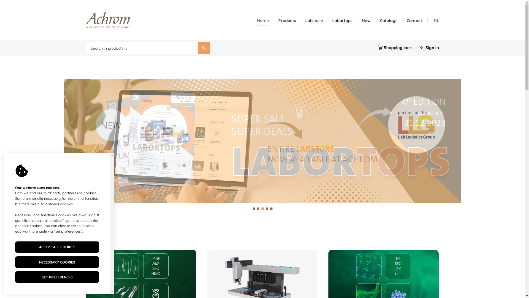 Image resolution: width=529 pixels, height=298 pixels. Describe the element at coordinates (57, 247) in the screenshot. I see `ACCEPT ALL COOKIES` at that location.